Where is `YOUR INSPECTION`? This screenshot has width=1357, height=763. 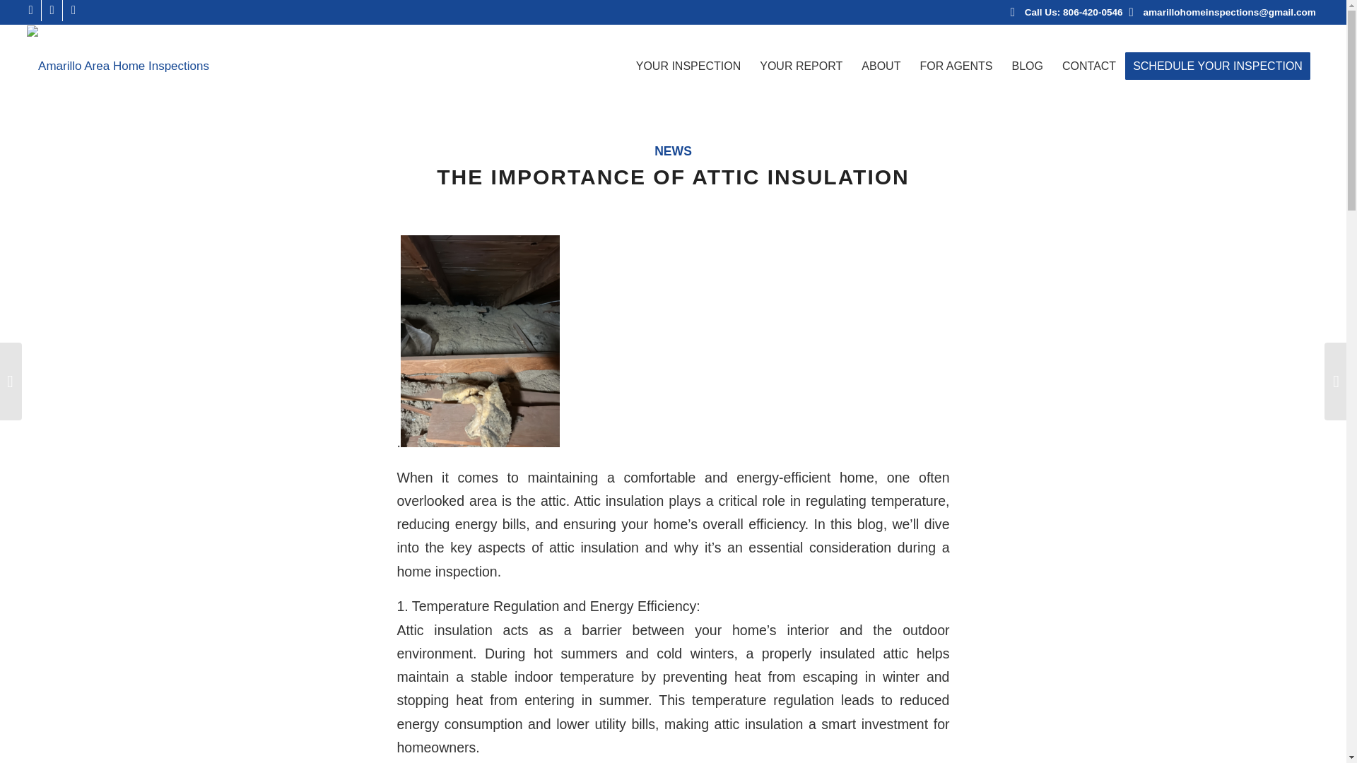 YOUR INSPECTION is located at coordinates (688, 66).